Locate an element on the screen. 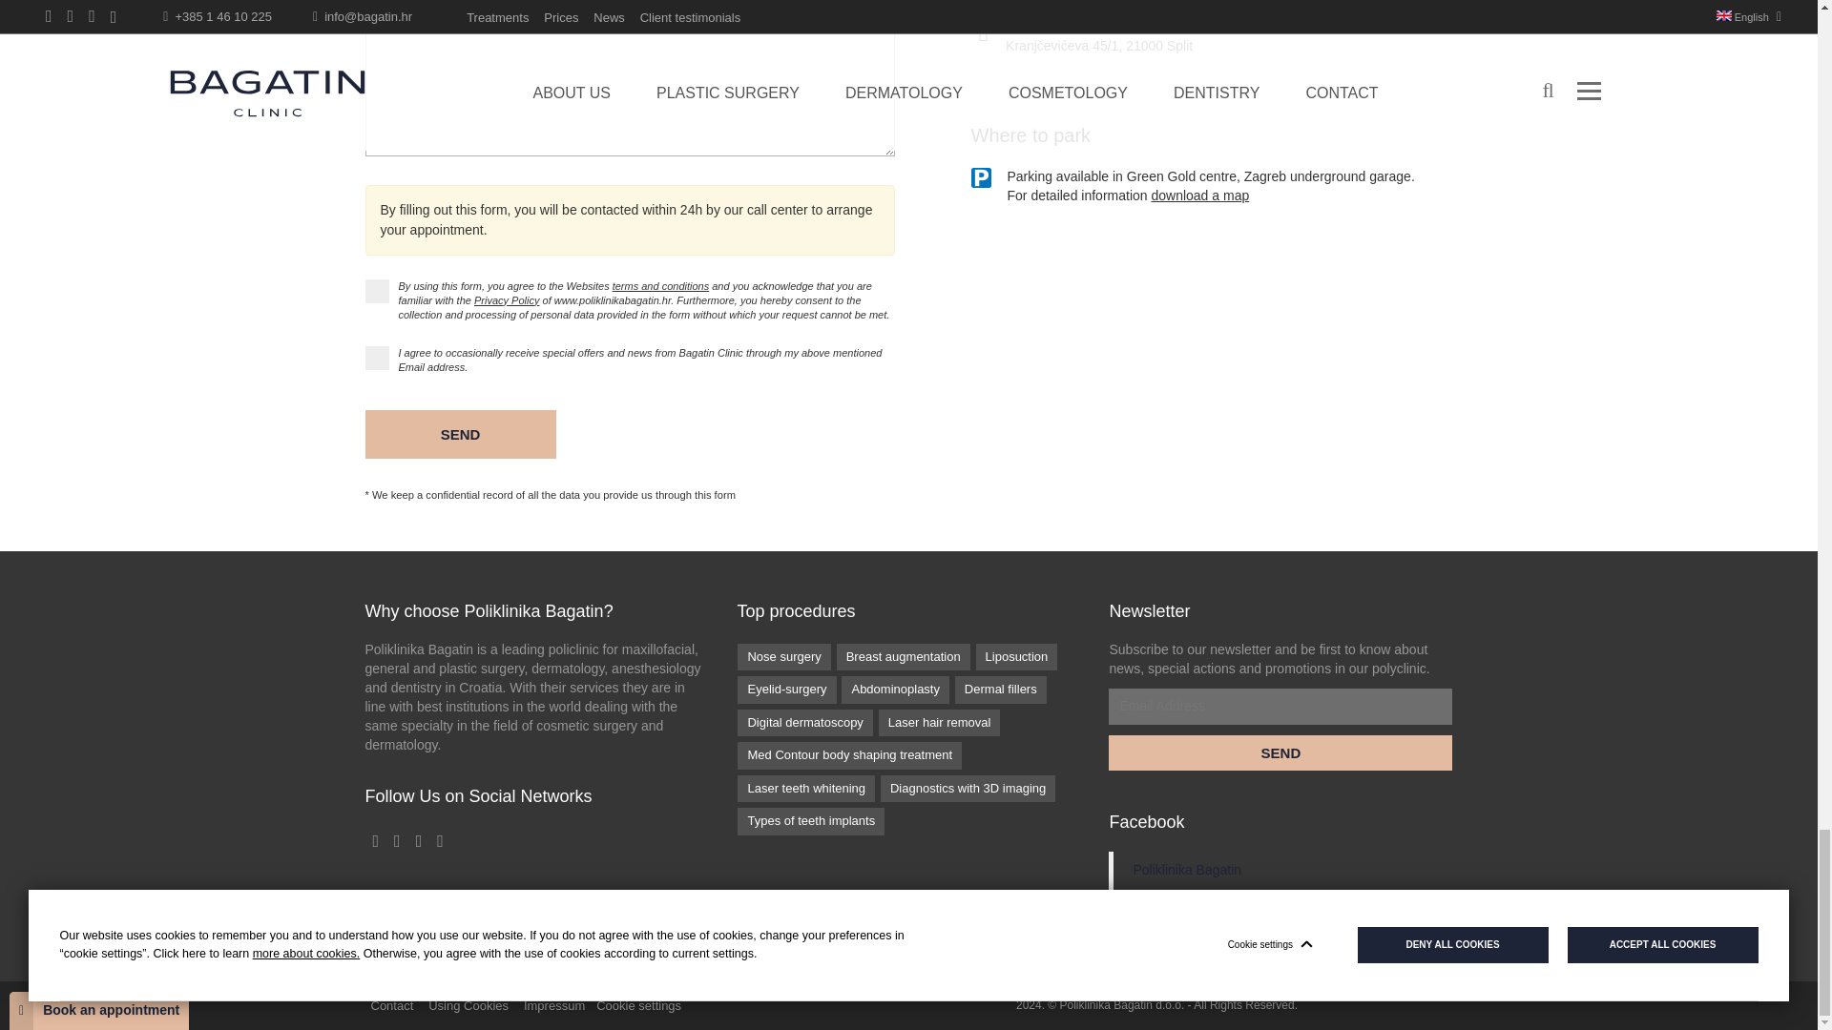 The image size is (1832, 1030). Send is located at coordinates (1280, 752).